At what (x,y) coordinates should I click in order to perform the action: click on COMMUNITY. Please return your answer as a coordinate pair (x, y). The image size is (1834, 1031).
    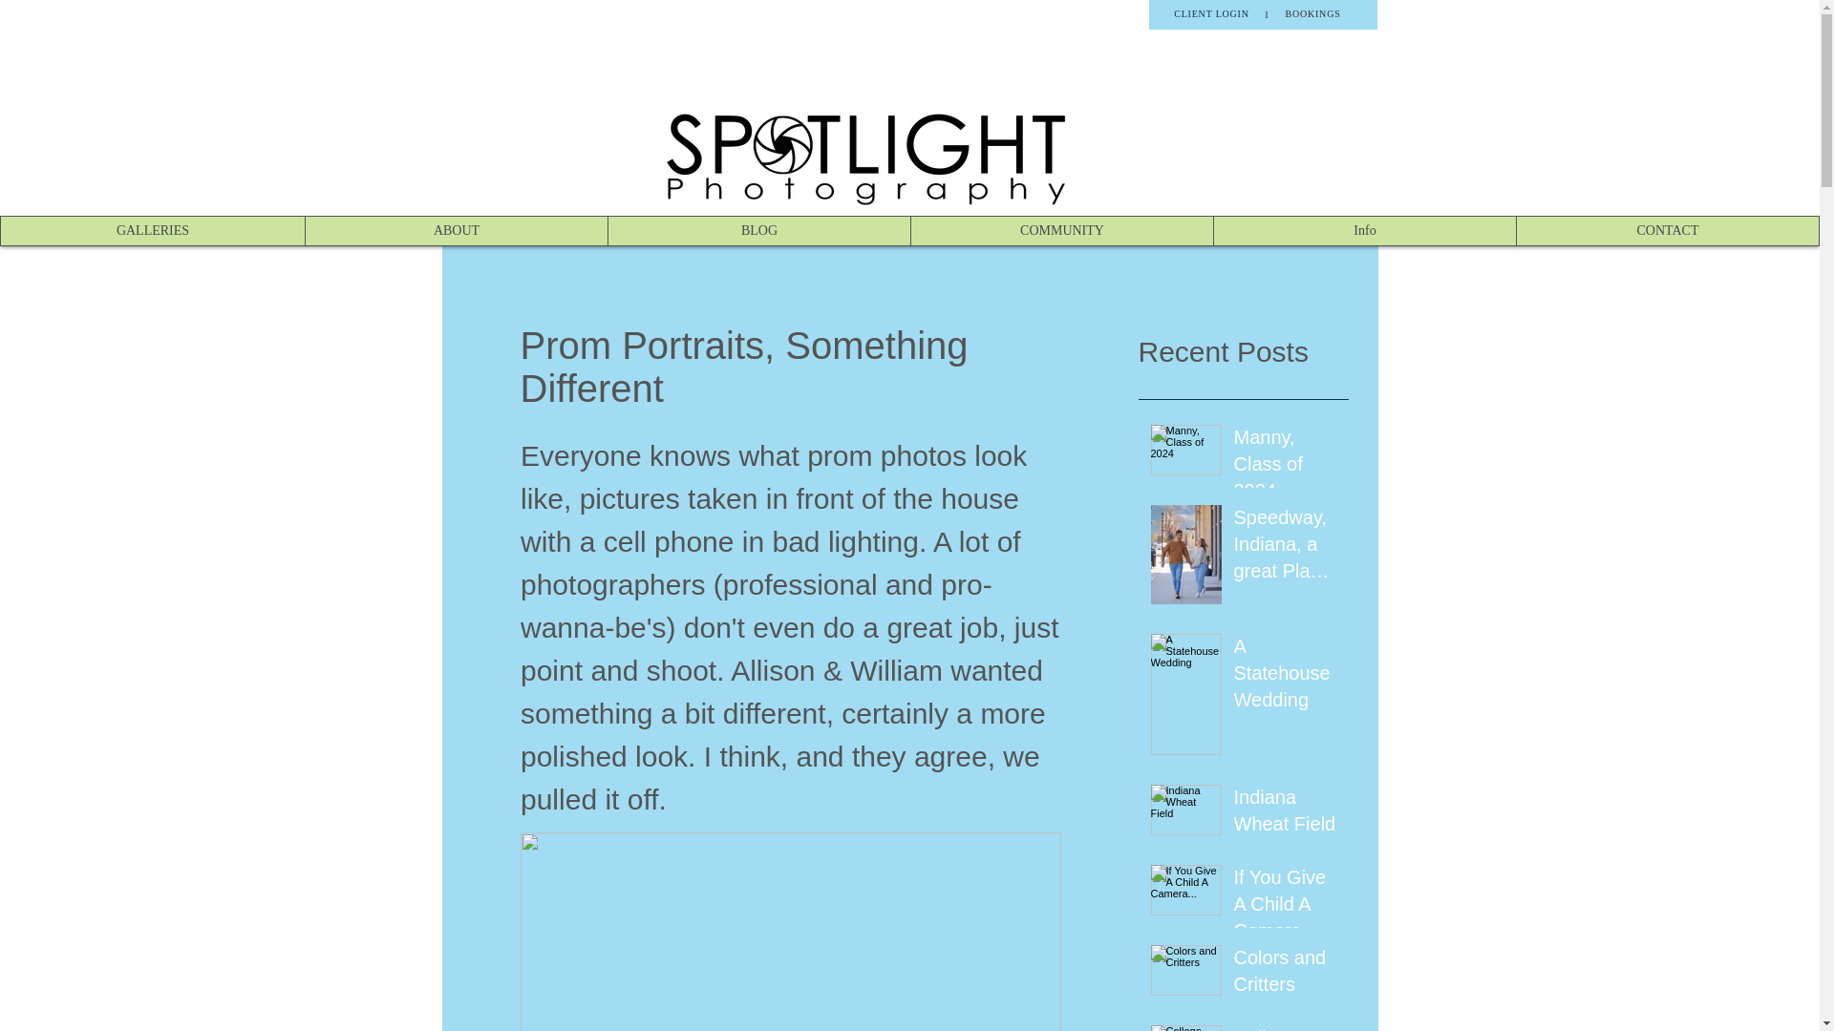
    Looking at the image, I should click on (1060, 231).